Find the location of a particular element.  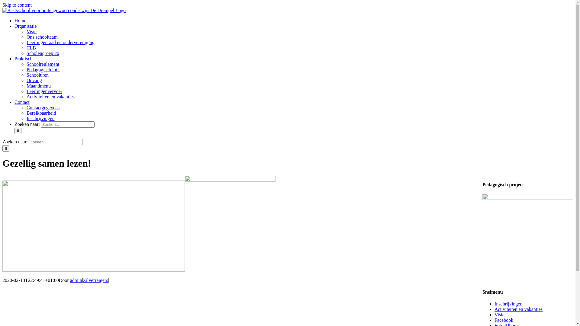

admin is located at coordinates (76, 280).